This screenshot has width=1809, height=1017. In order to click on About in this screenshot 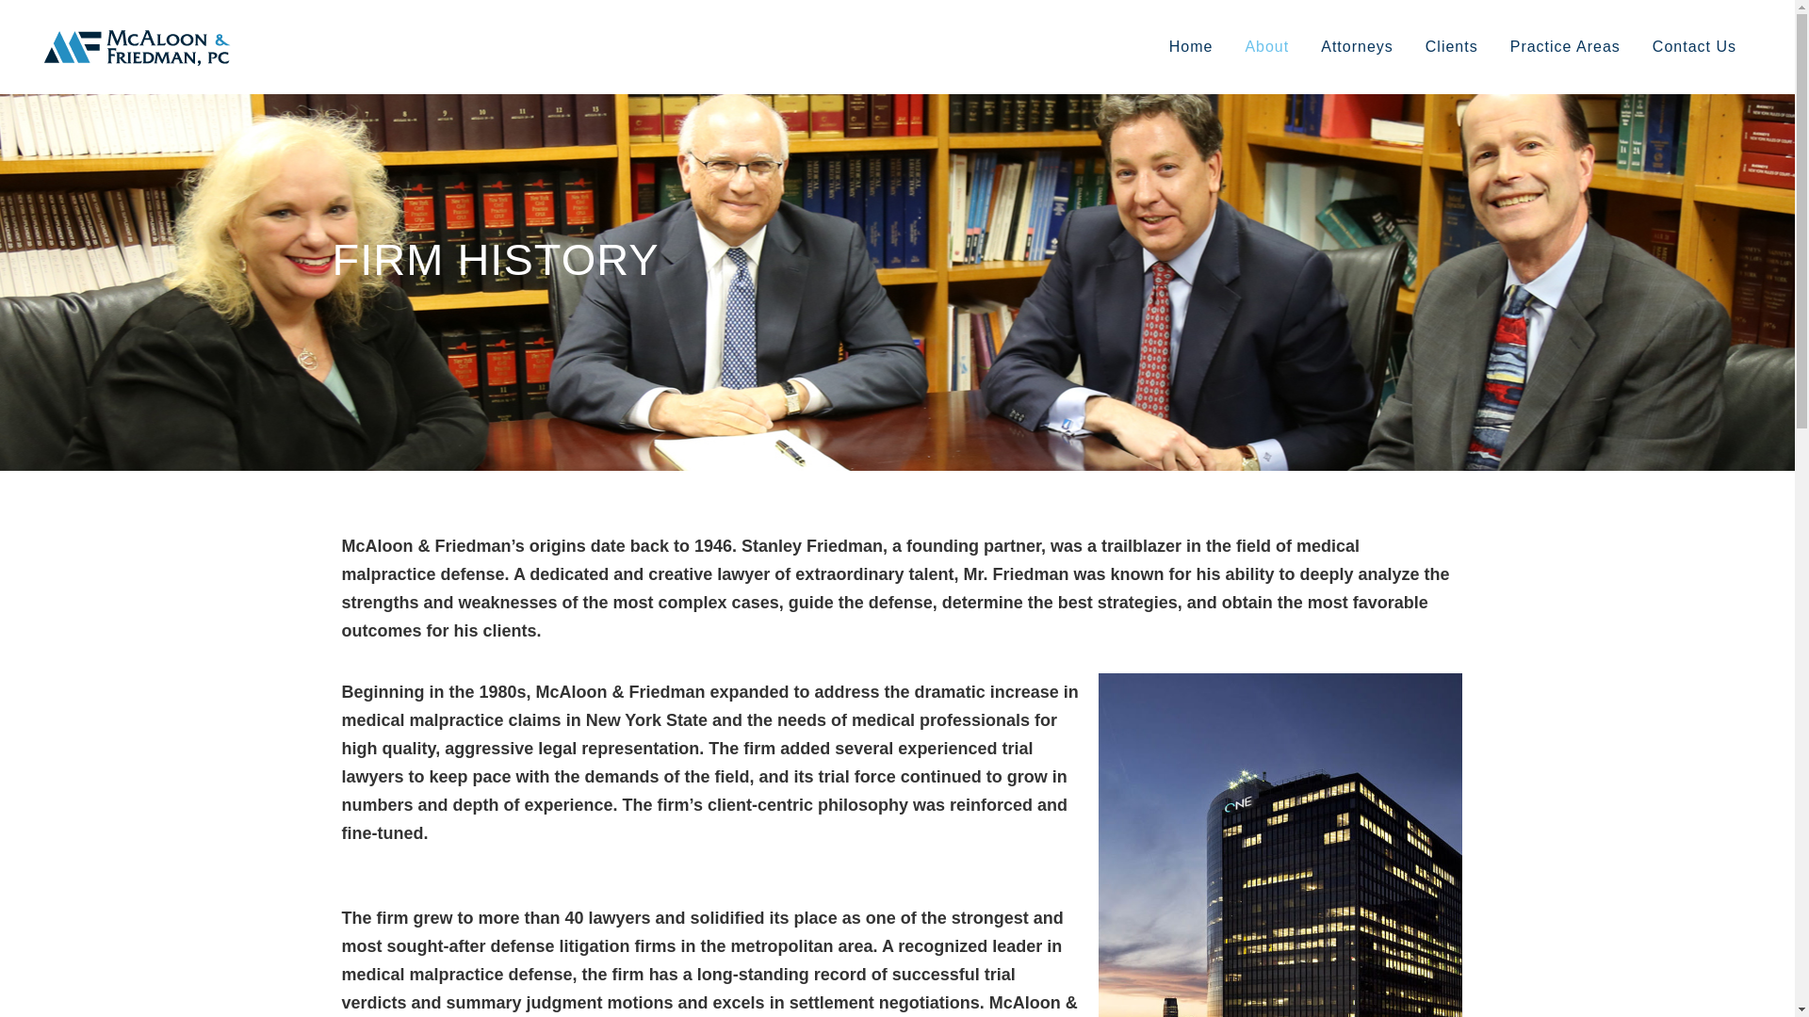, I will do `click(1266, 47)`.